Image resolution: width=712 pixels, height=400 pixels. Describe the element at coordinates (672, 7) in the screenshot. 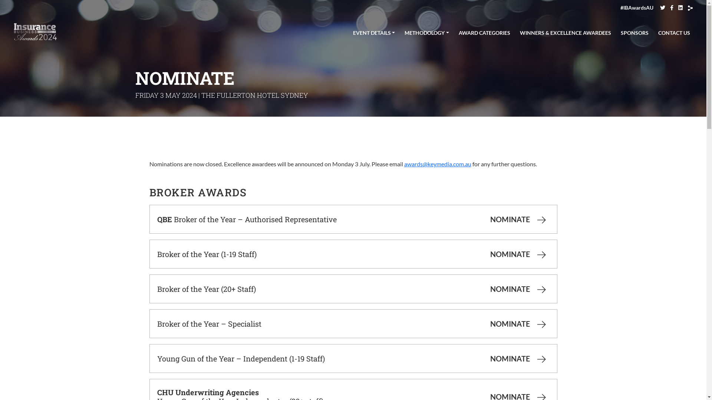

I see `Insurance Business Awards Australia Facebook page` at that location.